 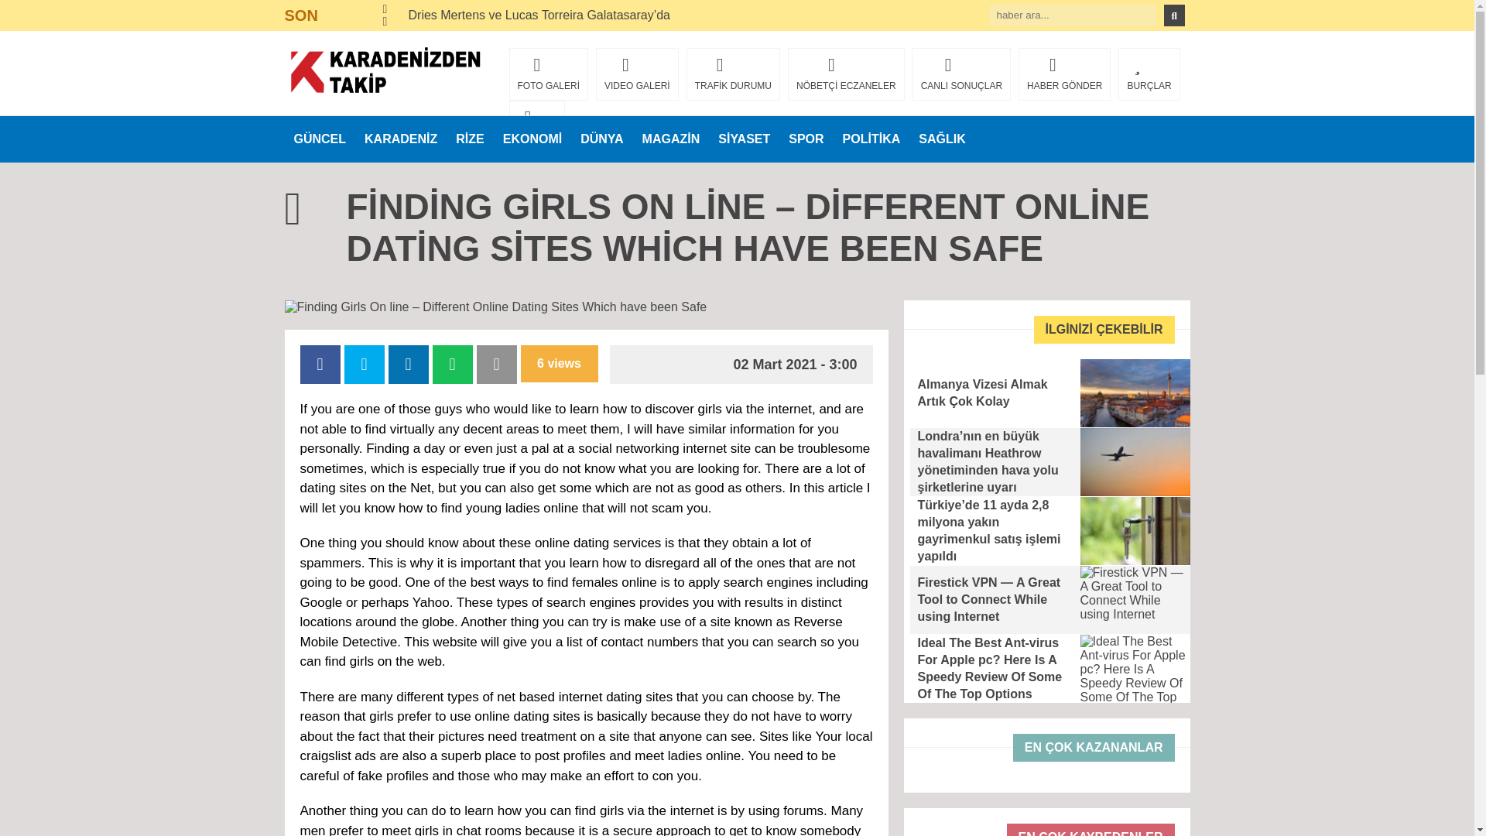 What do you see at coordinates (805, 139) in the screenshot?
I see `SPOR` at bounding box center [805, 139].